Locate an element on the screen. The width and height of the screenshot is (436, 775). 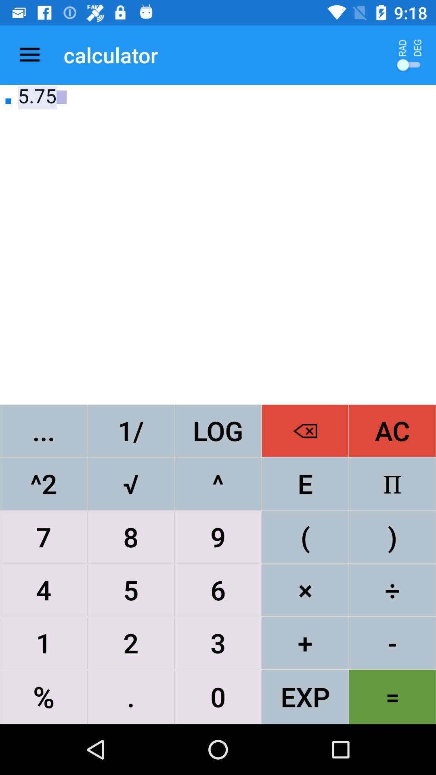
open the item above the 1 item is located at coordinates (44, 590).